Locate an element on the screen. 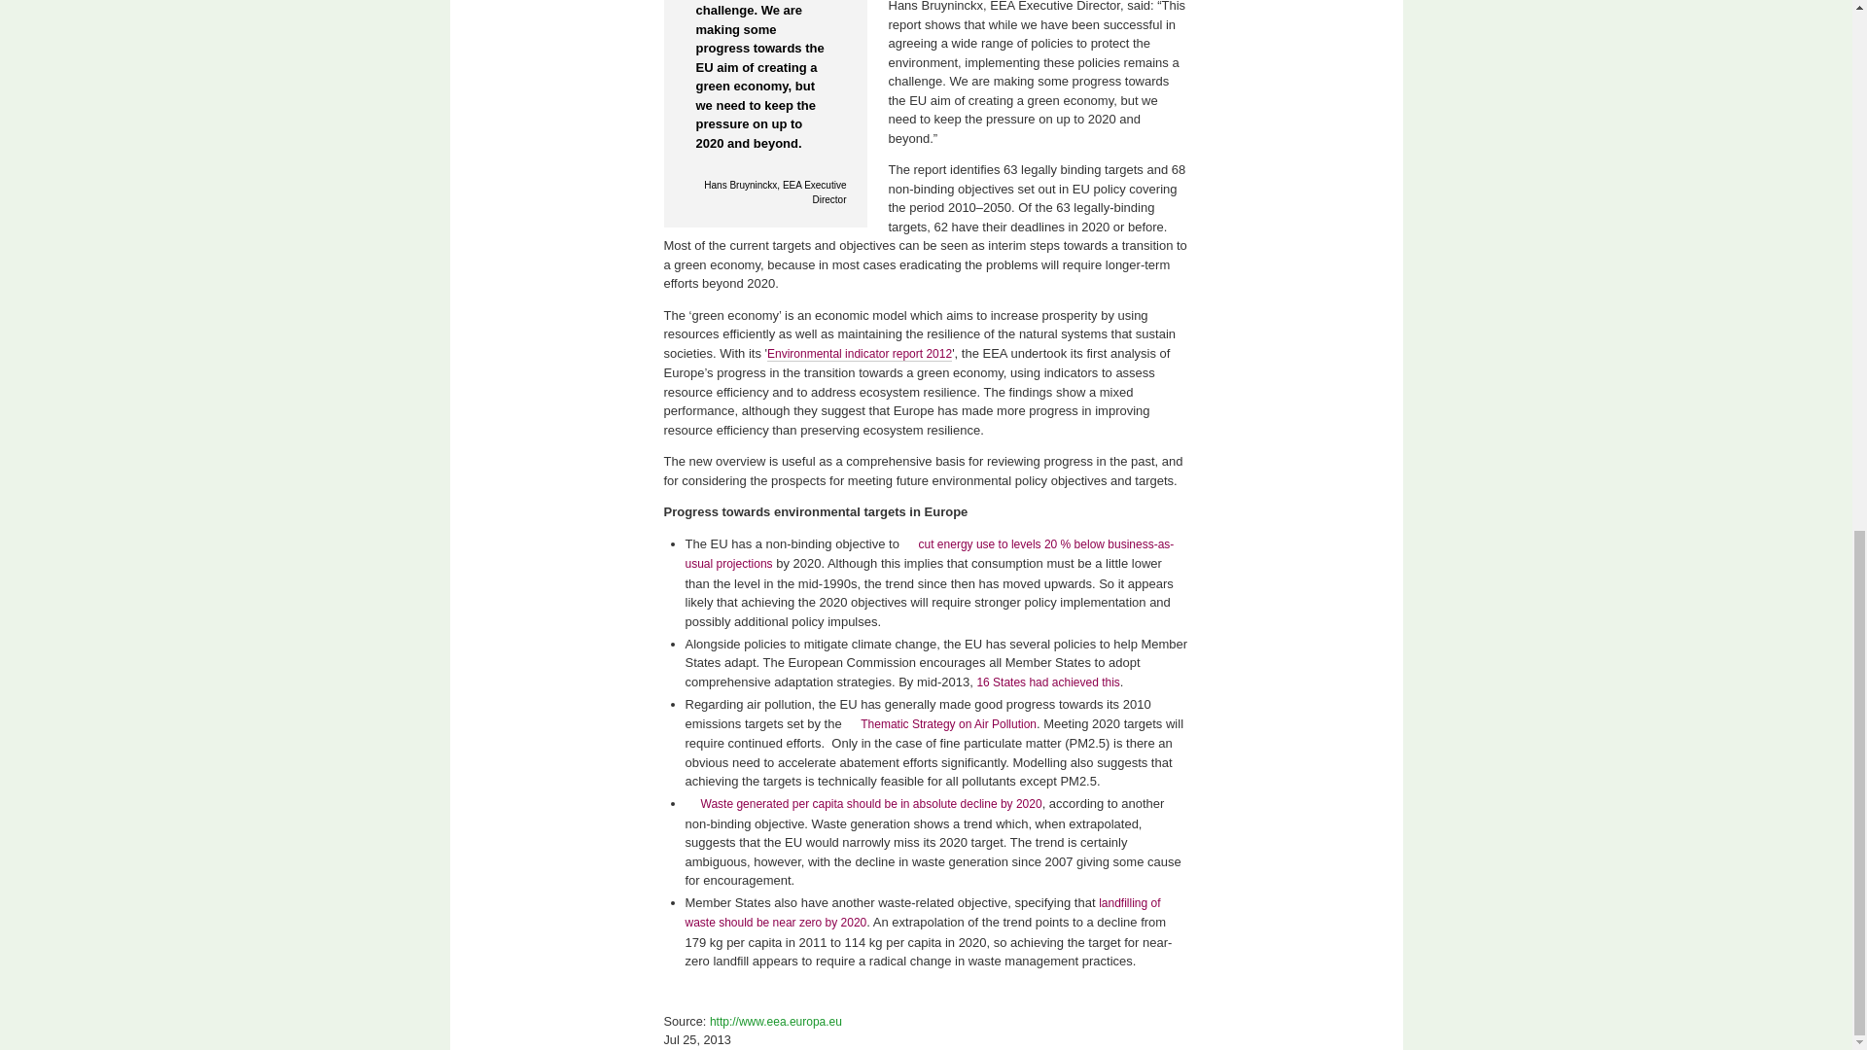 The image size is (1867, 1050). Thematic Strategy on Air Pollution is located at coordinates (940, 723).